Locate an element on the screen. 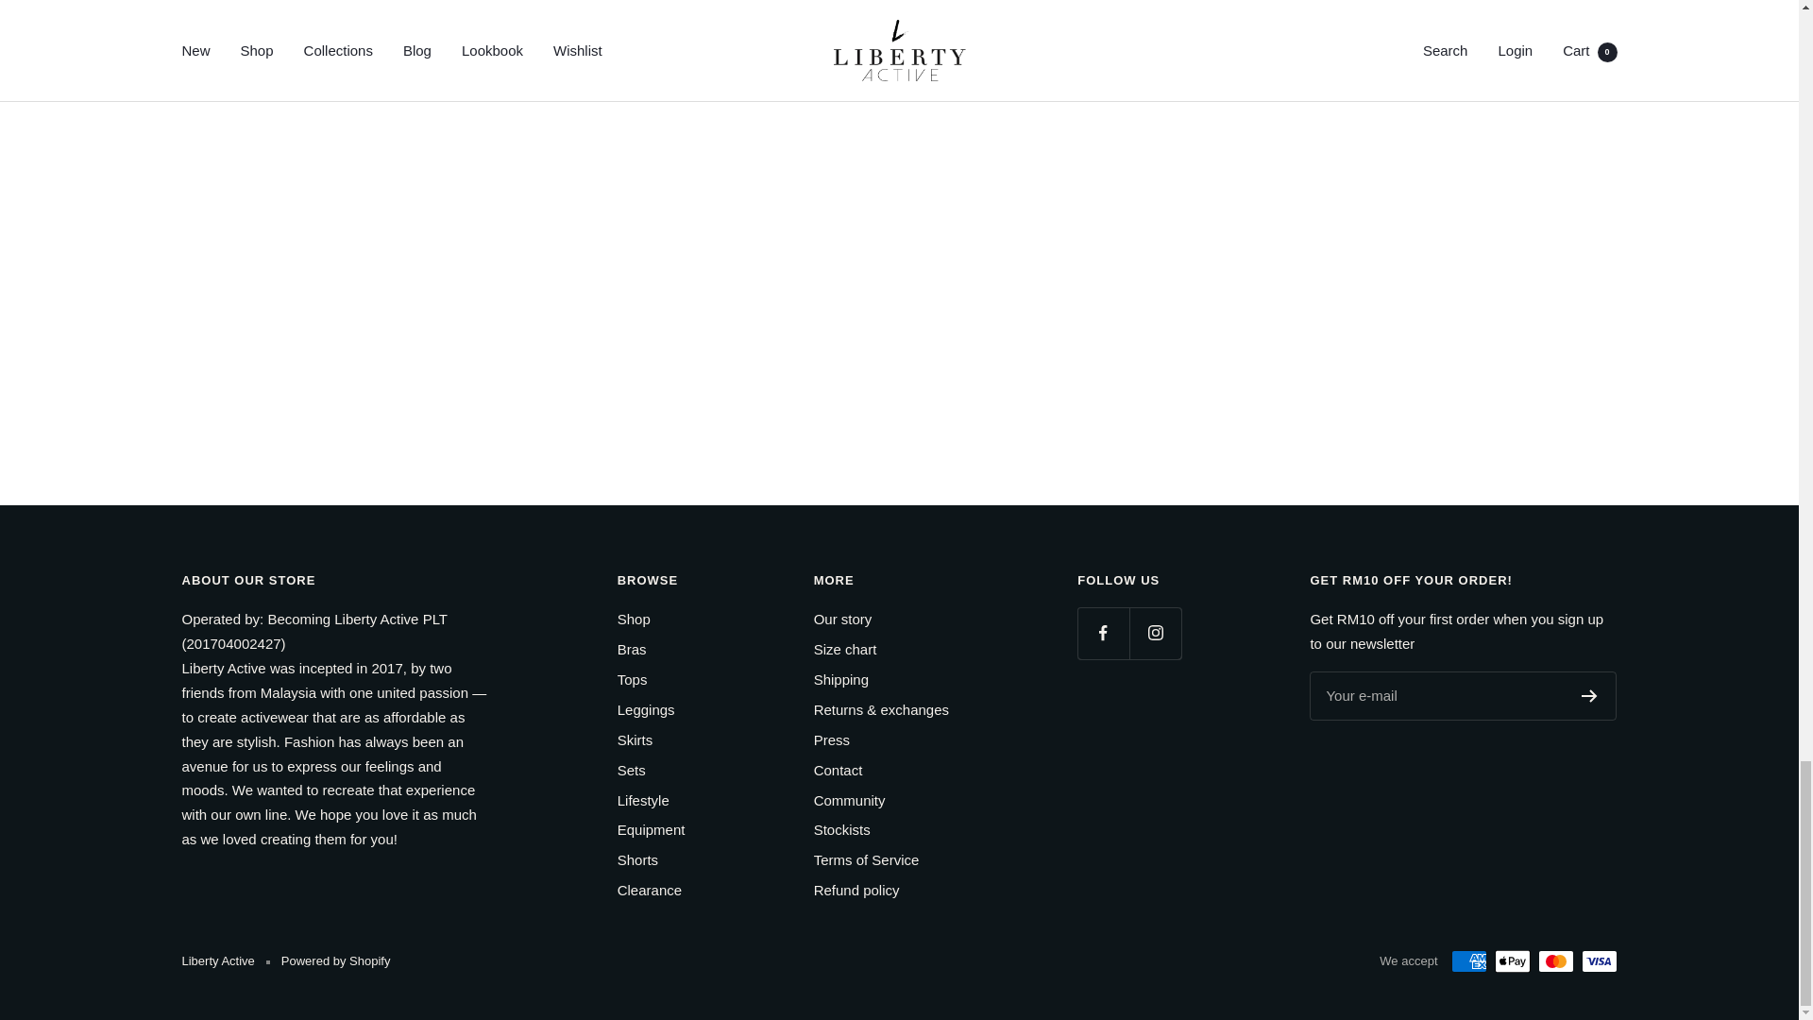  Tops is located at coordinates (633, 680).